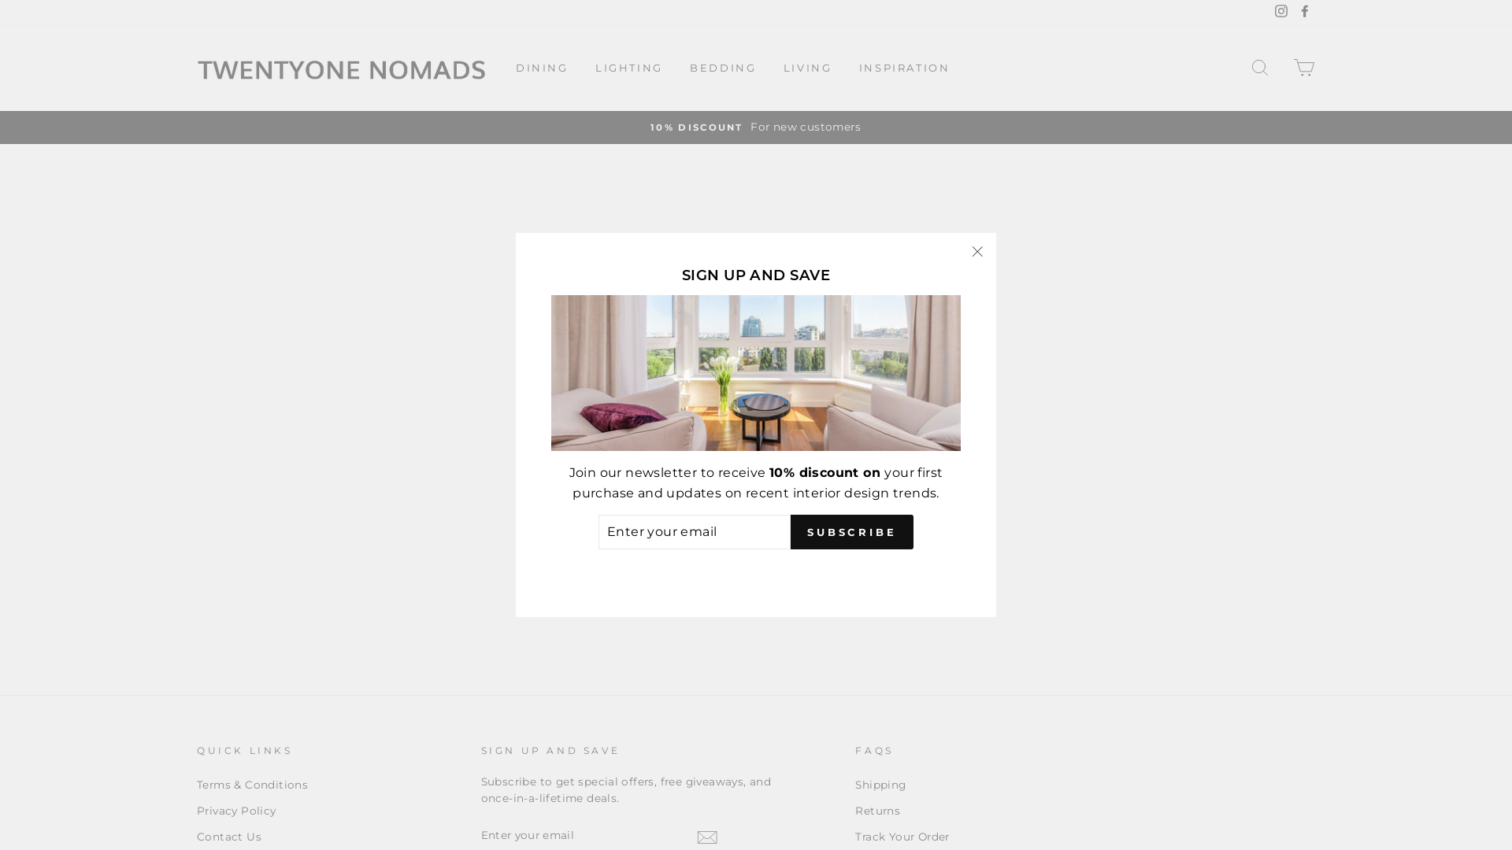  Describe the element at coordinates (756, 332) in the screenshot. I see `Continue shopping` at that location.